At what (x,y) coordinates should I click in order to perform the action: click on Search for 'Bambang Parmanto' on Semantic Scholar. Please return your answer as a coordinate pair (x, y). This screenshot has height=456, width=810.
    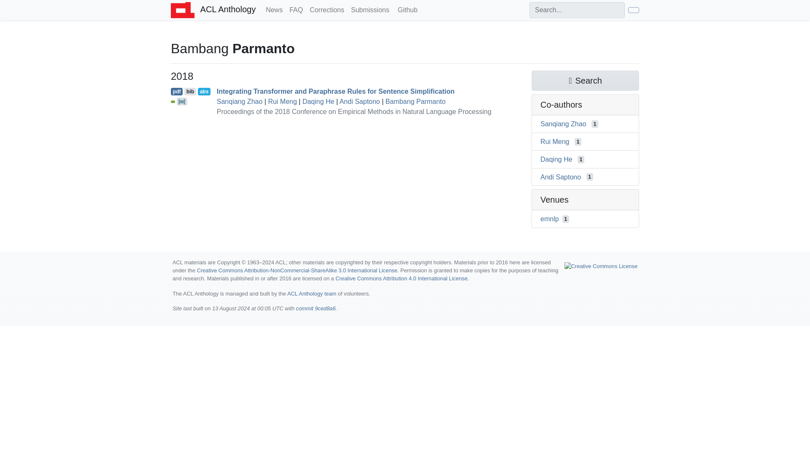
    Looking at the image, I should click on (585, 80).